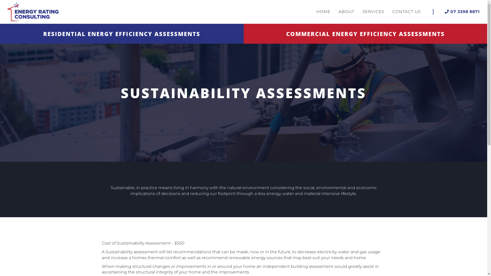  Describe the element at coordinates (373, 12) in the screenshot. I see `SERVICES` at that location.